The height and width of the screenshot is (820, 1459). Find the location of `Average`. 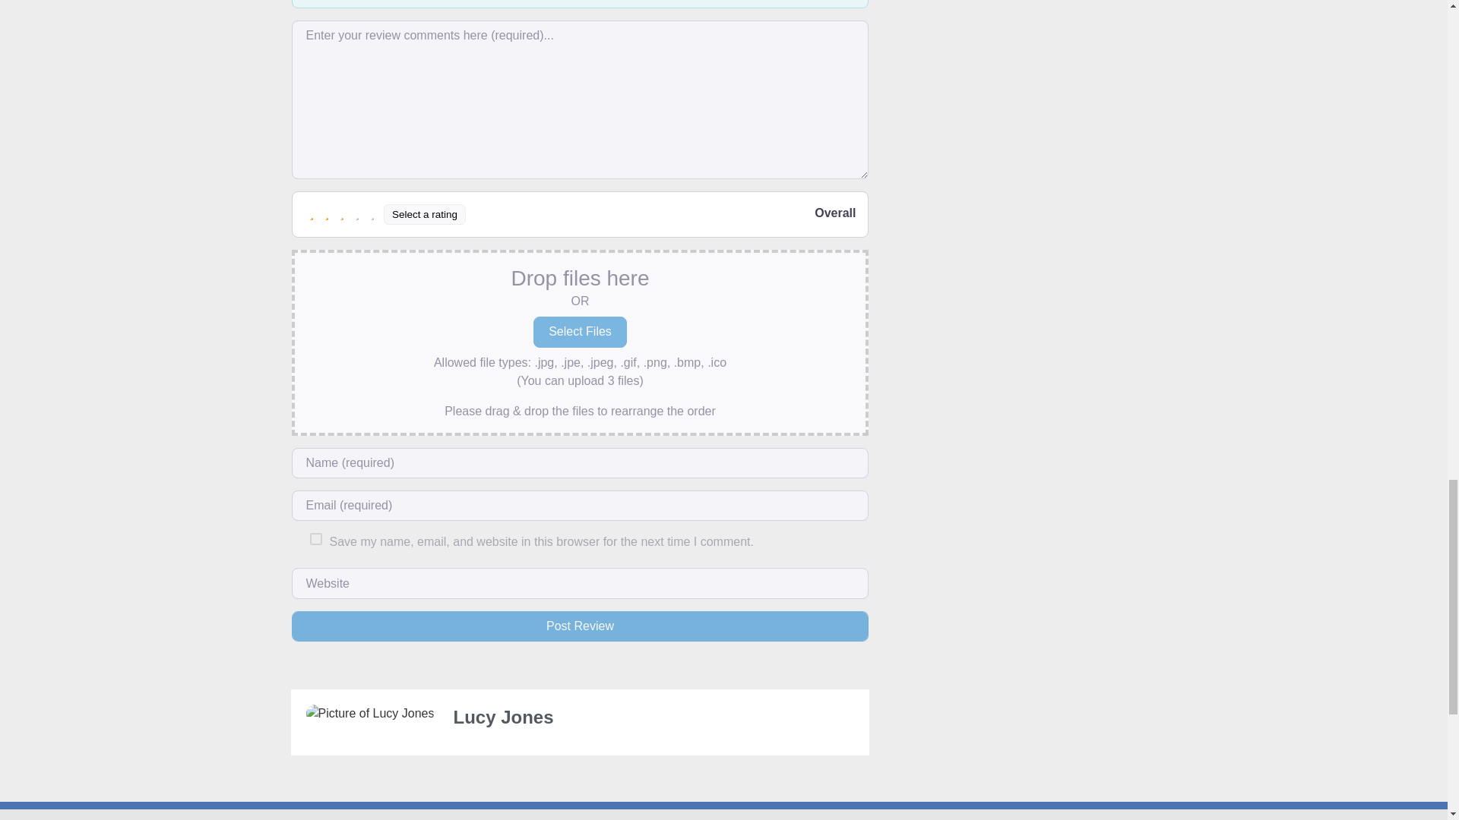

Average is located at coordinates (342, 214).